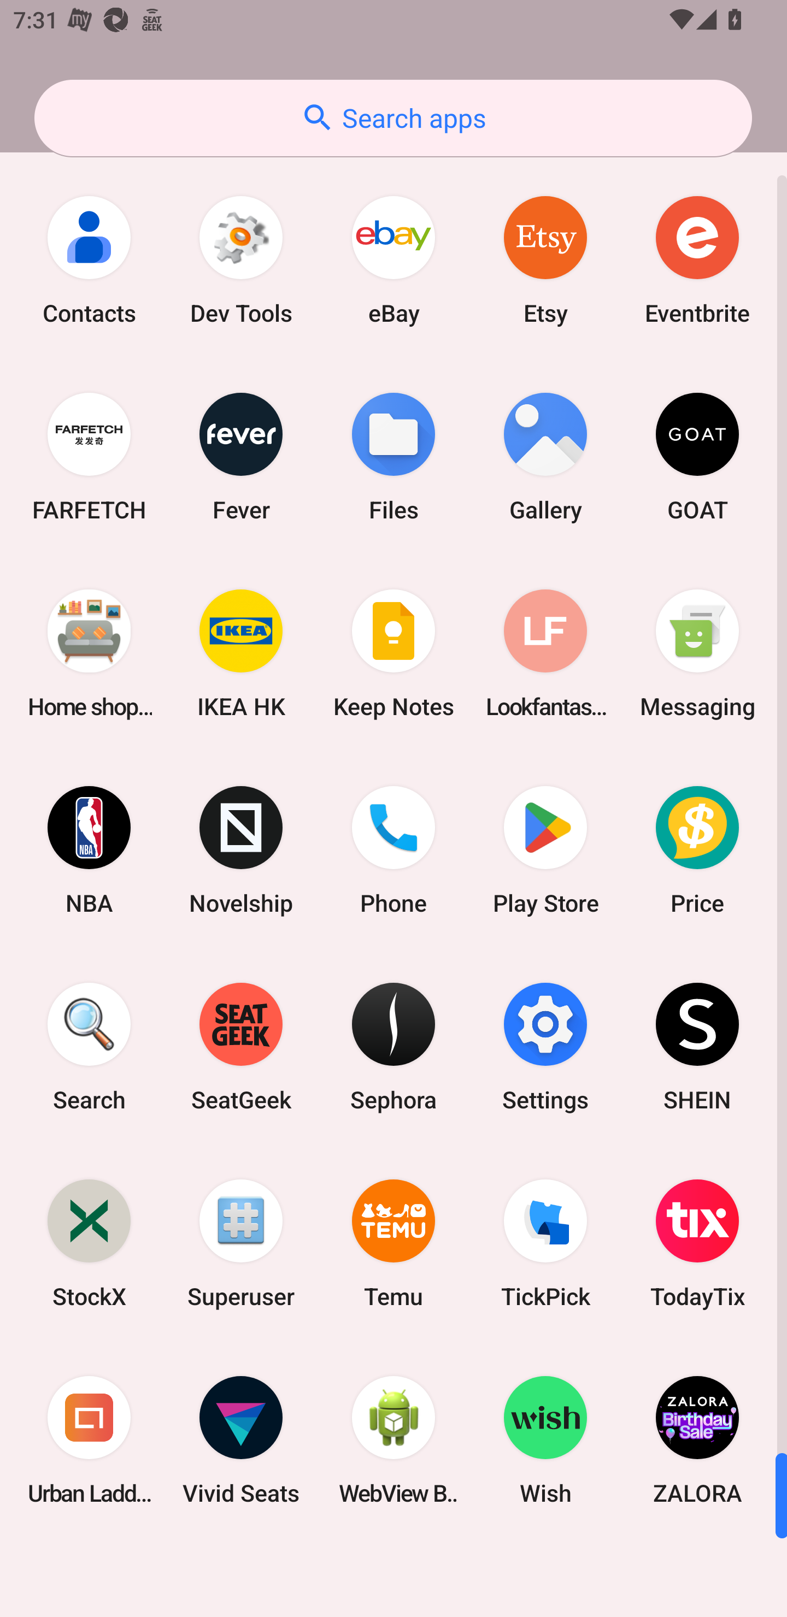 This screenshot has height=1617, width=787. I want to click on Phone, so click(393, 849).